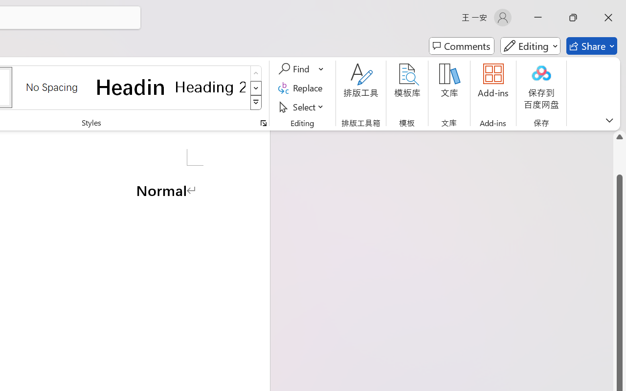  Describe the element at coordinates (618, 43) in the screenshot. I see `Close this message` at that location.